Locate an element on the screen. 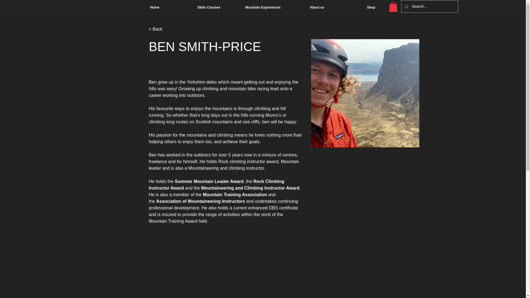 The image size is (530, 298). About us is located at coordinates (317, 7).